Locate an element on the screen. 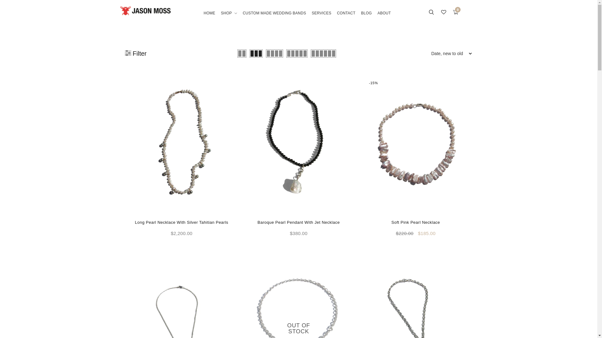 The width and height of the screenshot is (602, 338). Baroque Pearl Pendant With Jet Necklace is located at coordinates (298, 222).